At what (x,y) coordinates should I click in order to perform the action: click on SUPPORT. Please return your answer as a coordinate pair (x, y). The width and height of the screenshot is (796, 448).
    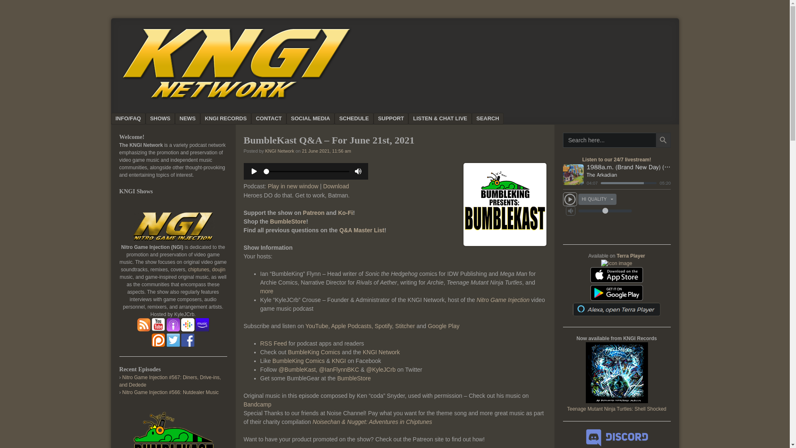
    Looking at the image, I should click on (391, 119).